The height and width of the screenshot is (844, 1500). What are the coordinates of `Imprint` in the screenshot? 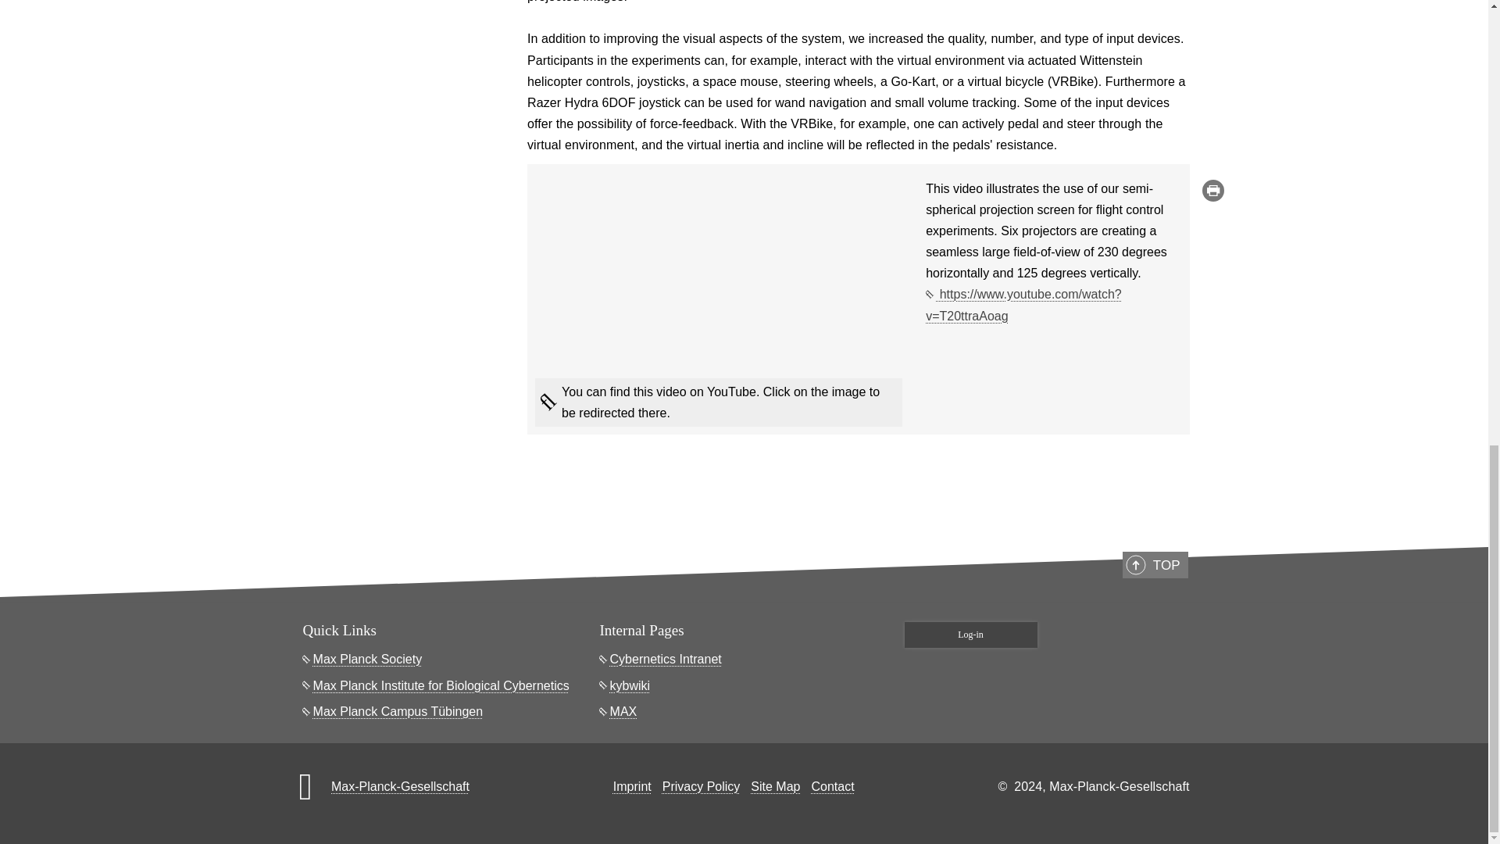 It's located at (632, 786).